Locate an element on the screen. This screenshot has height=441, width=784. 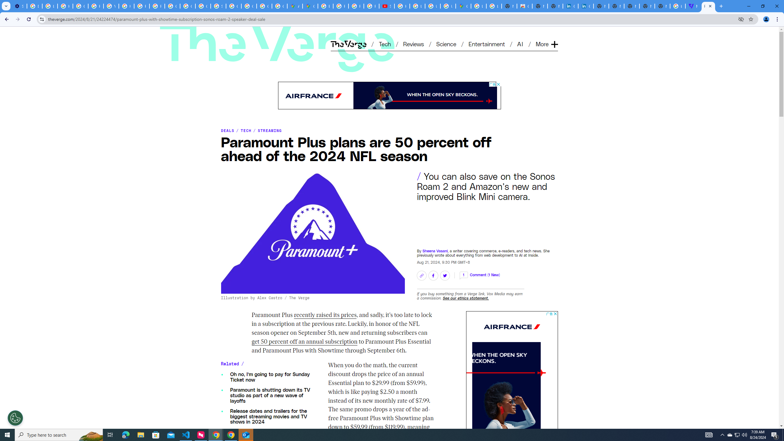
get 50 percent off an annual subscription is located at coordinates (304, 342).